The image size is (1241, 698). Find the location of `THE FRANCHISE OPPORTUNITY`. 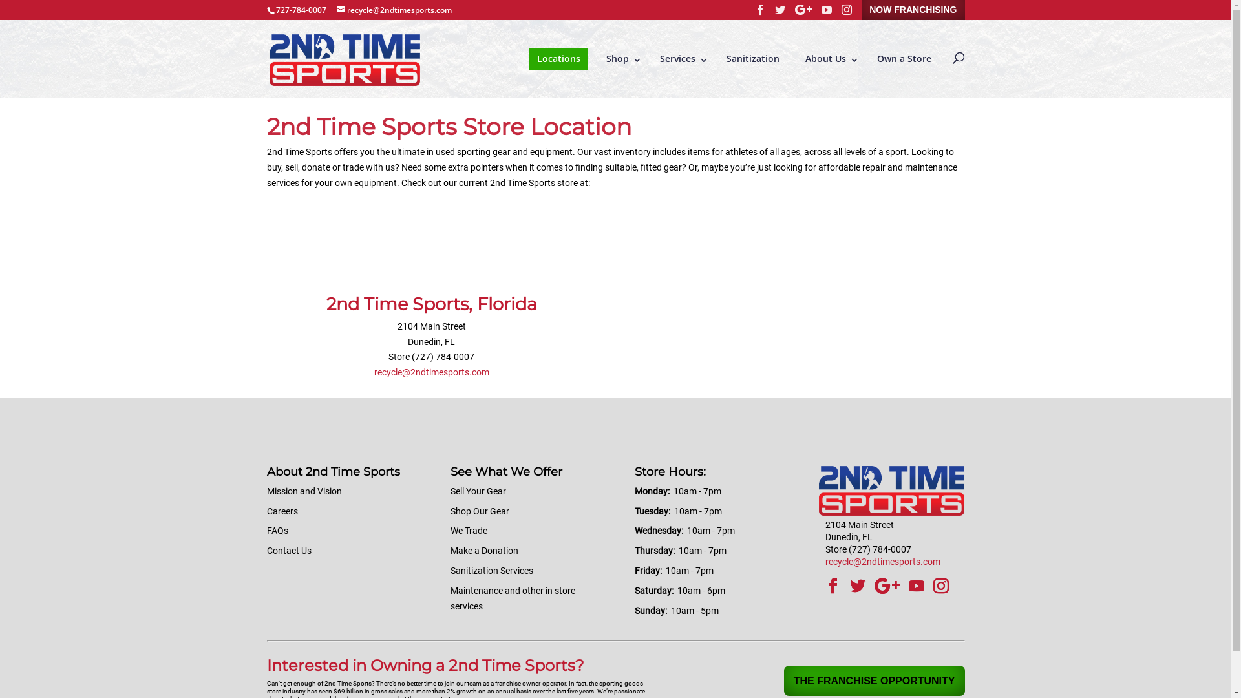

THE FRANCHISE OPPORTUNITY is located at coordinates (875, 681).